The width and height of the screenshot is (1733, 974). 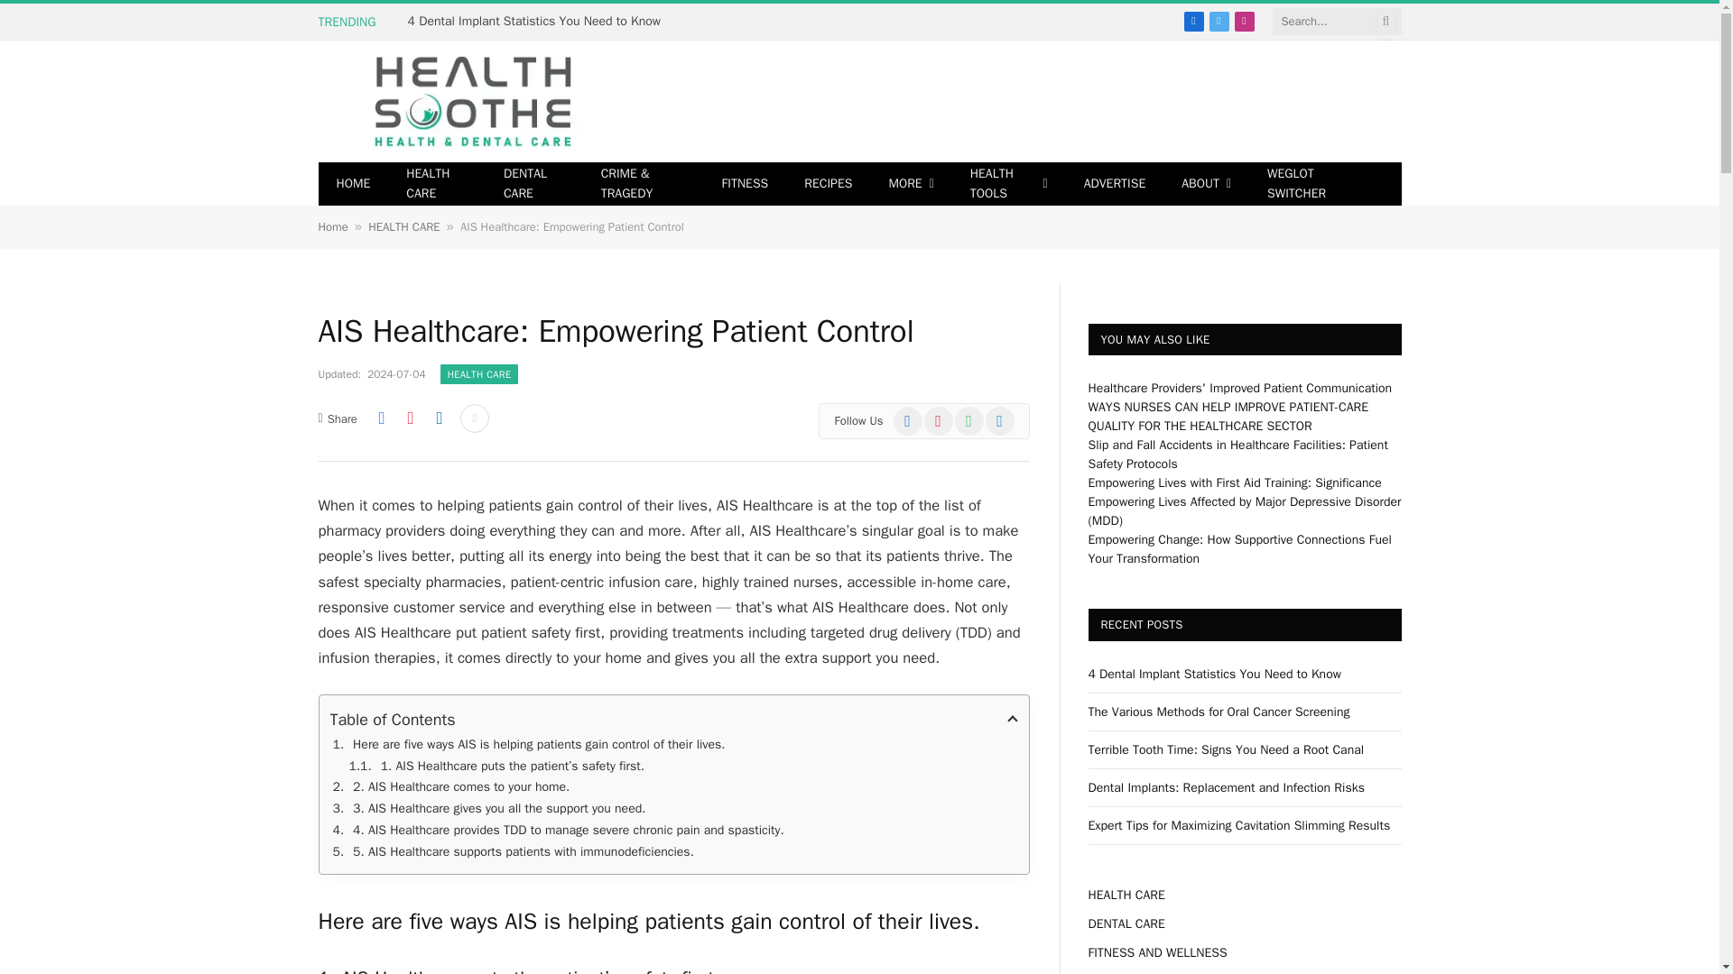 What do you see at coordinates (1244, 21) in the screenshot?
I see `Instagram` at bounding box center [1244, 21].